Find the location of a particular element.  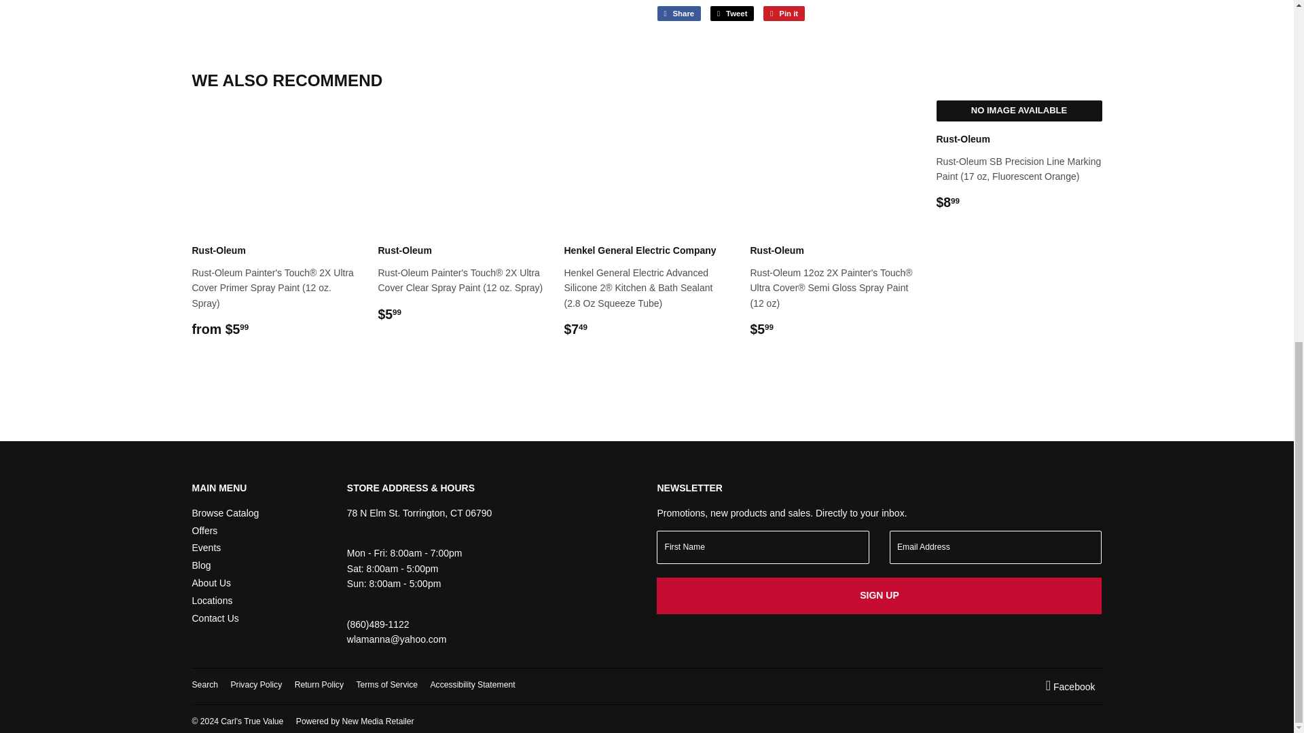

Share on Facebook is located at coordinates (679, 14).